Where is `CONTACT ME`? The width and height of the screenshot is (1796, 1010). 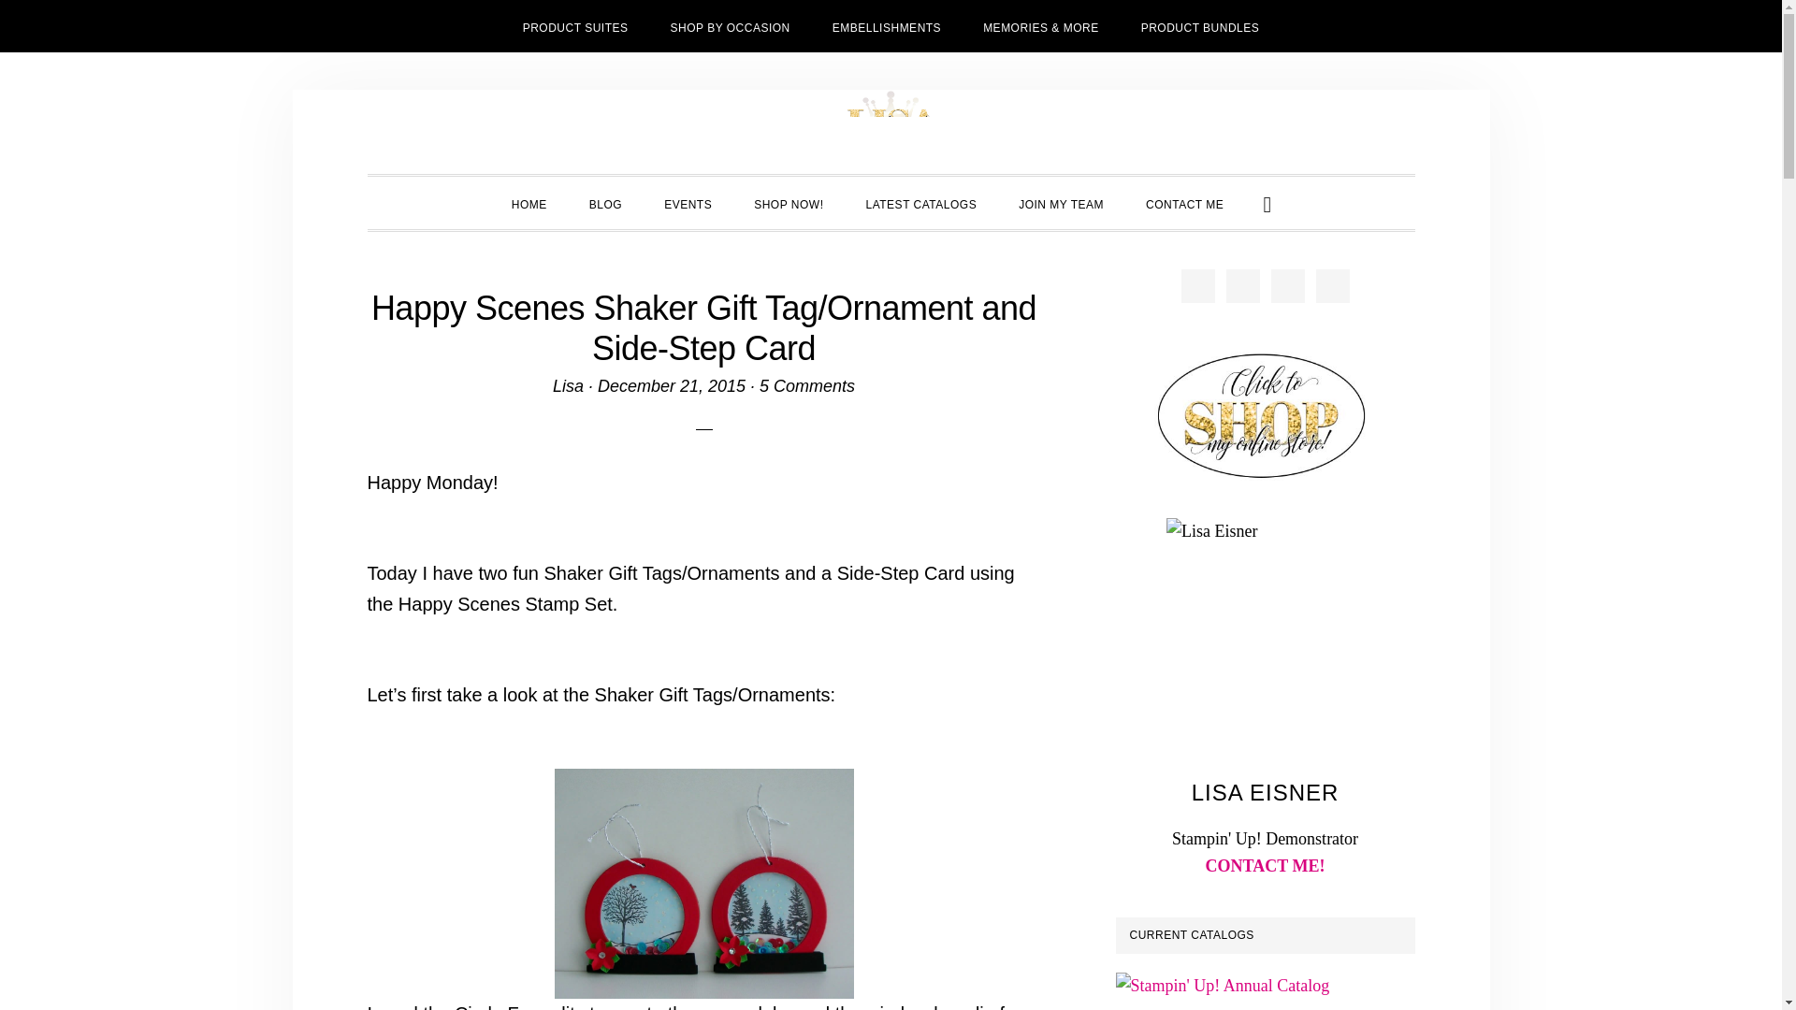
CONTACT ME is located at coordinates (1184, 203).